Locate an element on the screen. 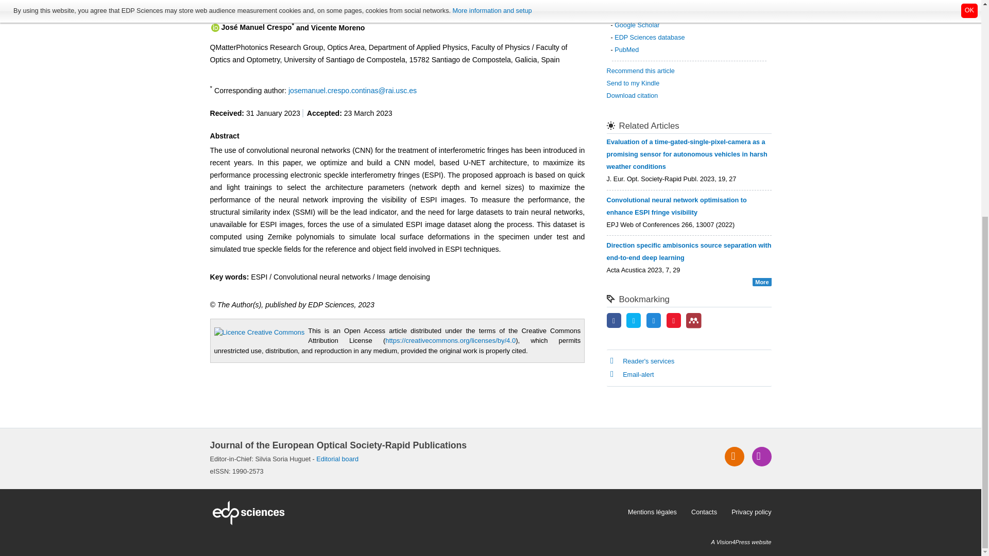 The image size is (989, 556). Mendeley is located at coordinates (693, 320).